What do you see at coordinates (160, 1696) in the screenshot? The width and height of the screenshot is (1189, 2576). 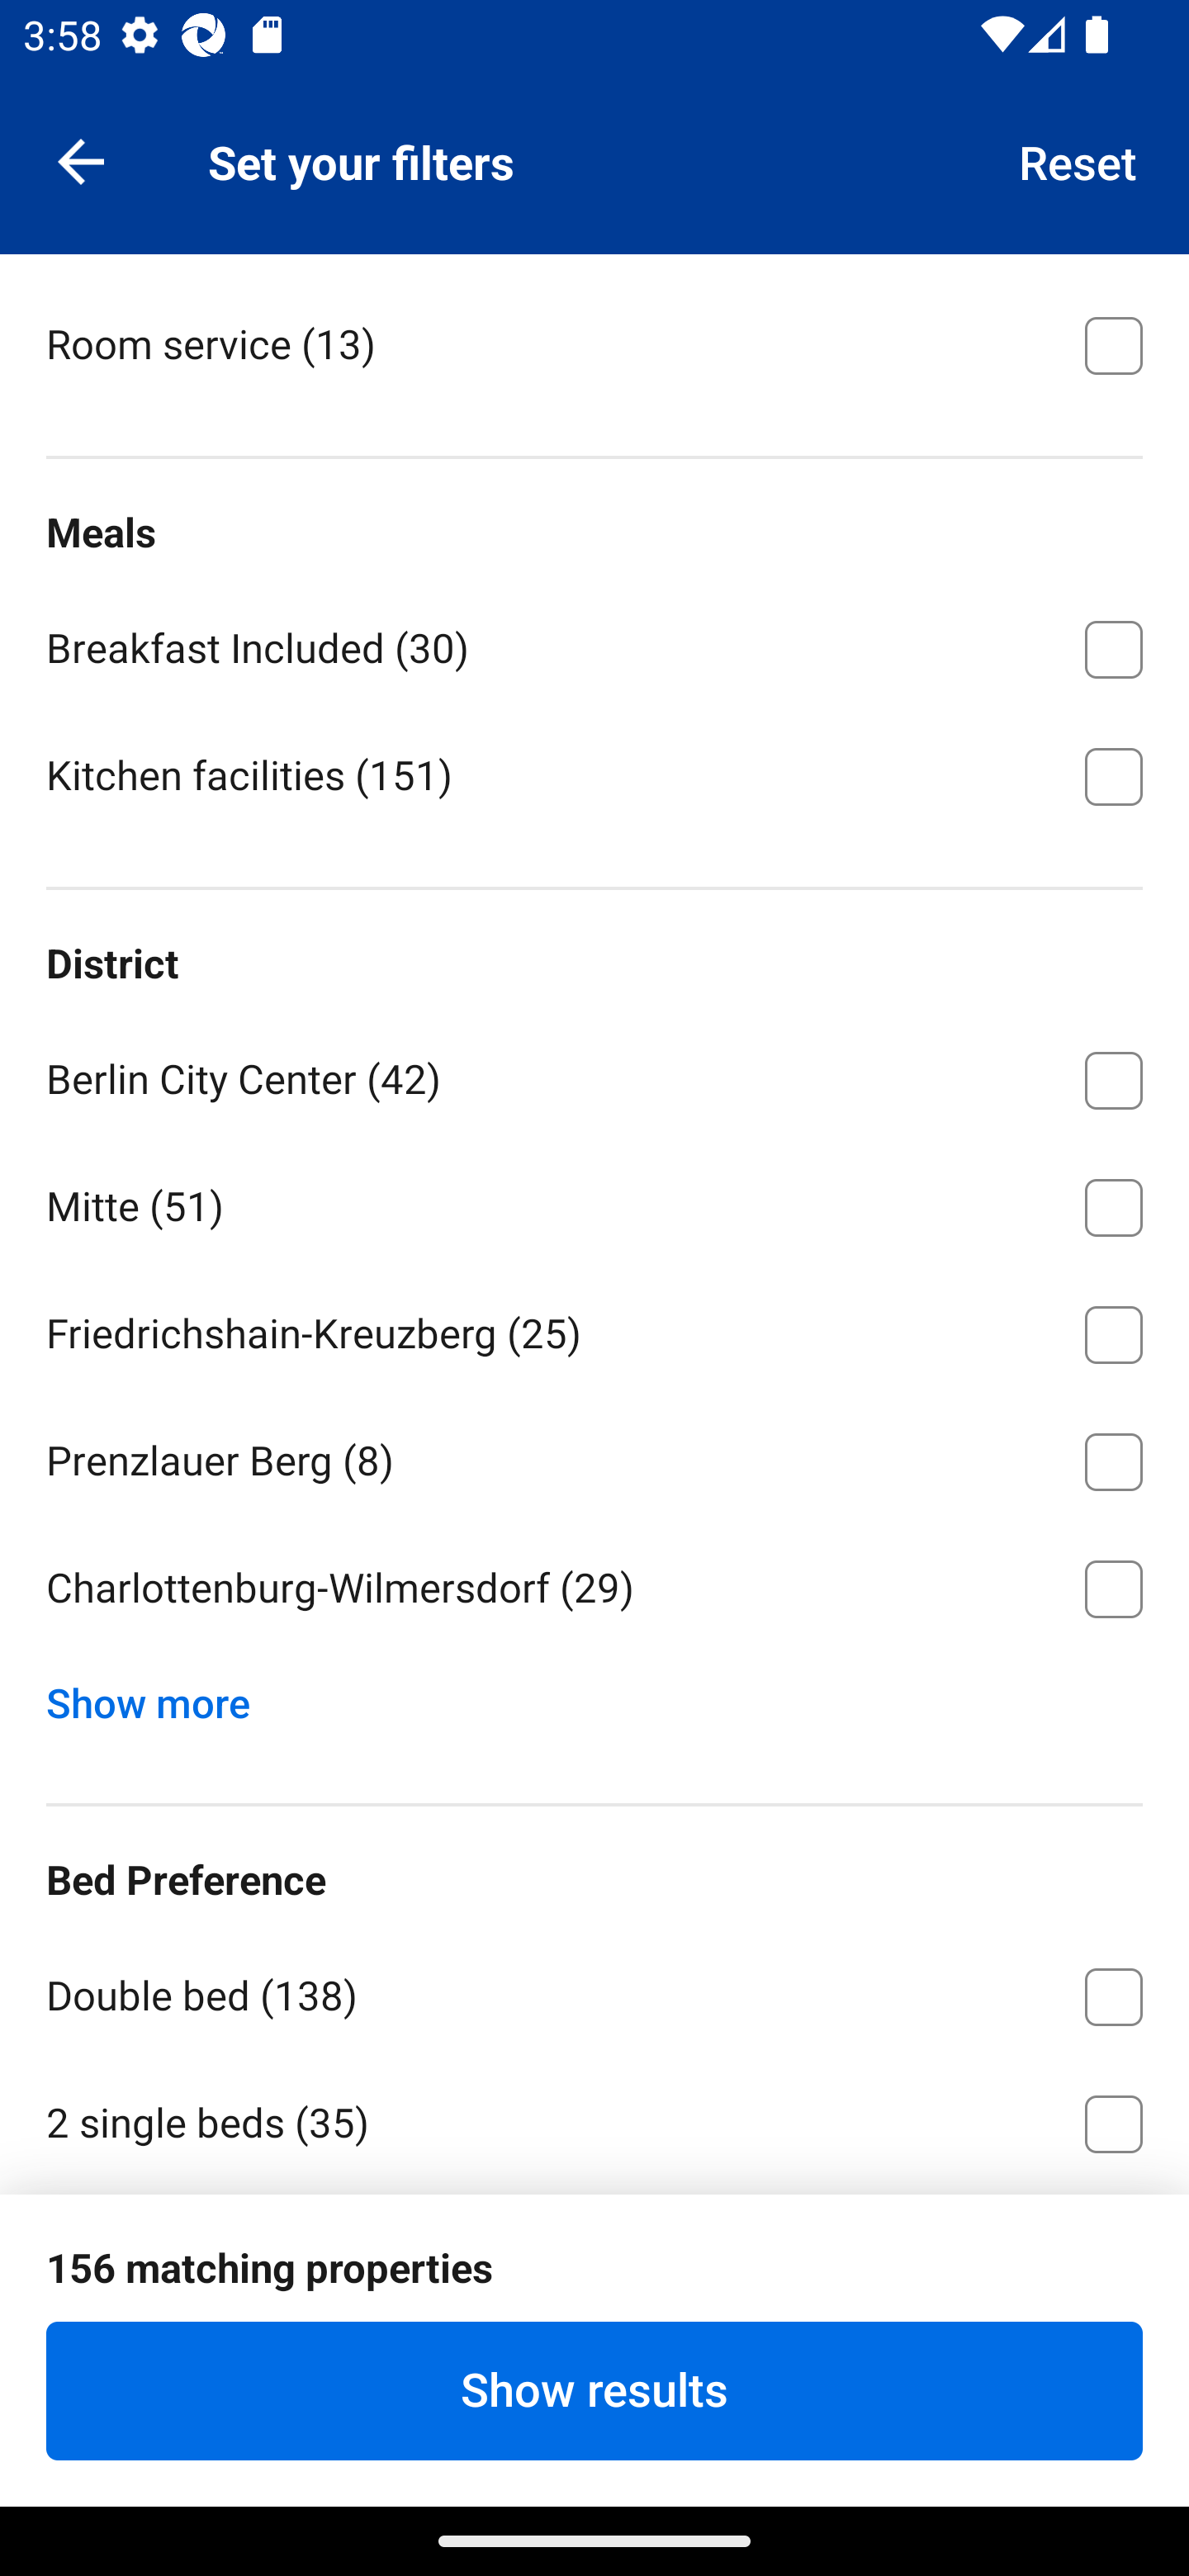 I see `Show more` at bounding box center [160, 1696].